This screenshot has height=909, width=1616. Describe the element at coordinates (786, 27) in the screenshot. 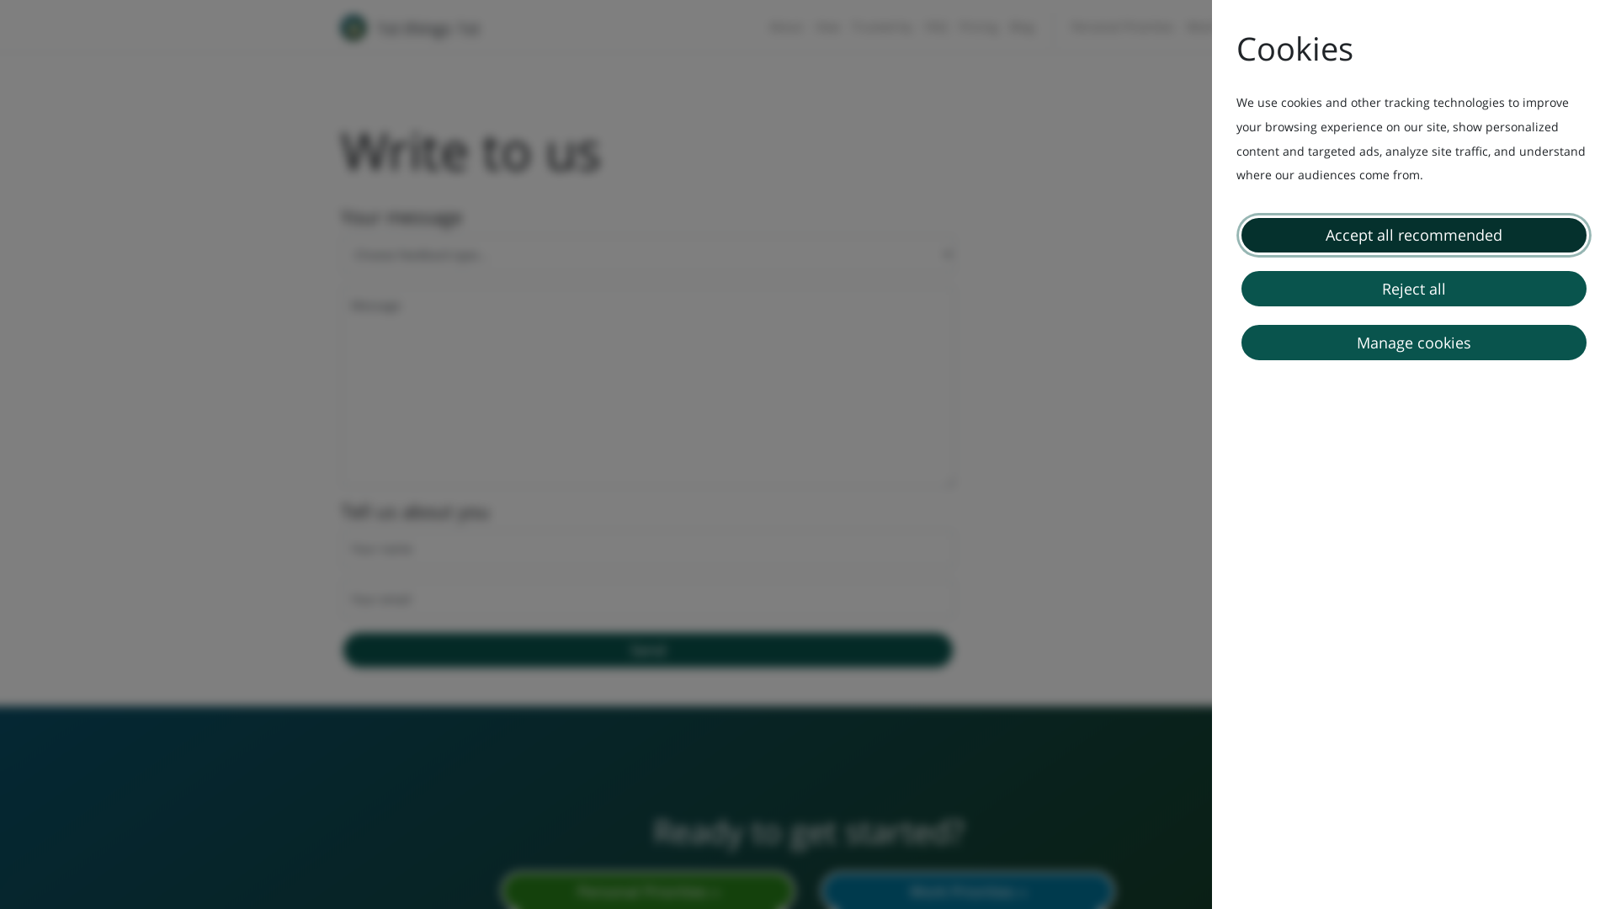

I see `About` at that location.